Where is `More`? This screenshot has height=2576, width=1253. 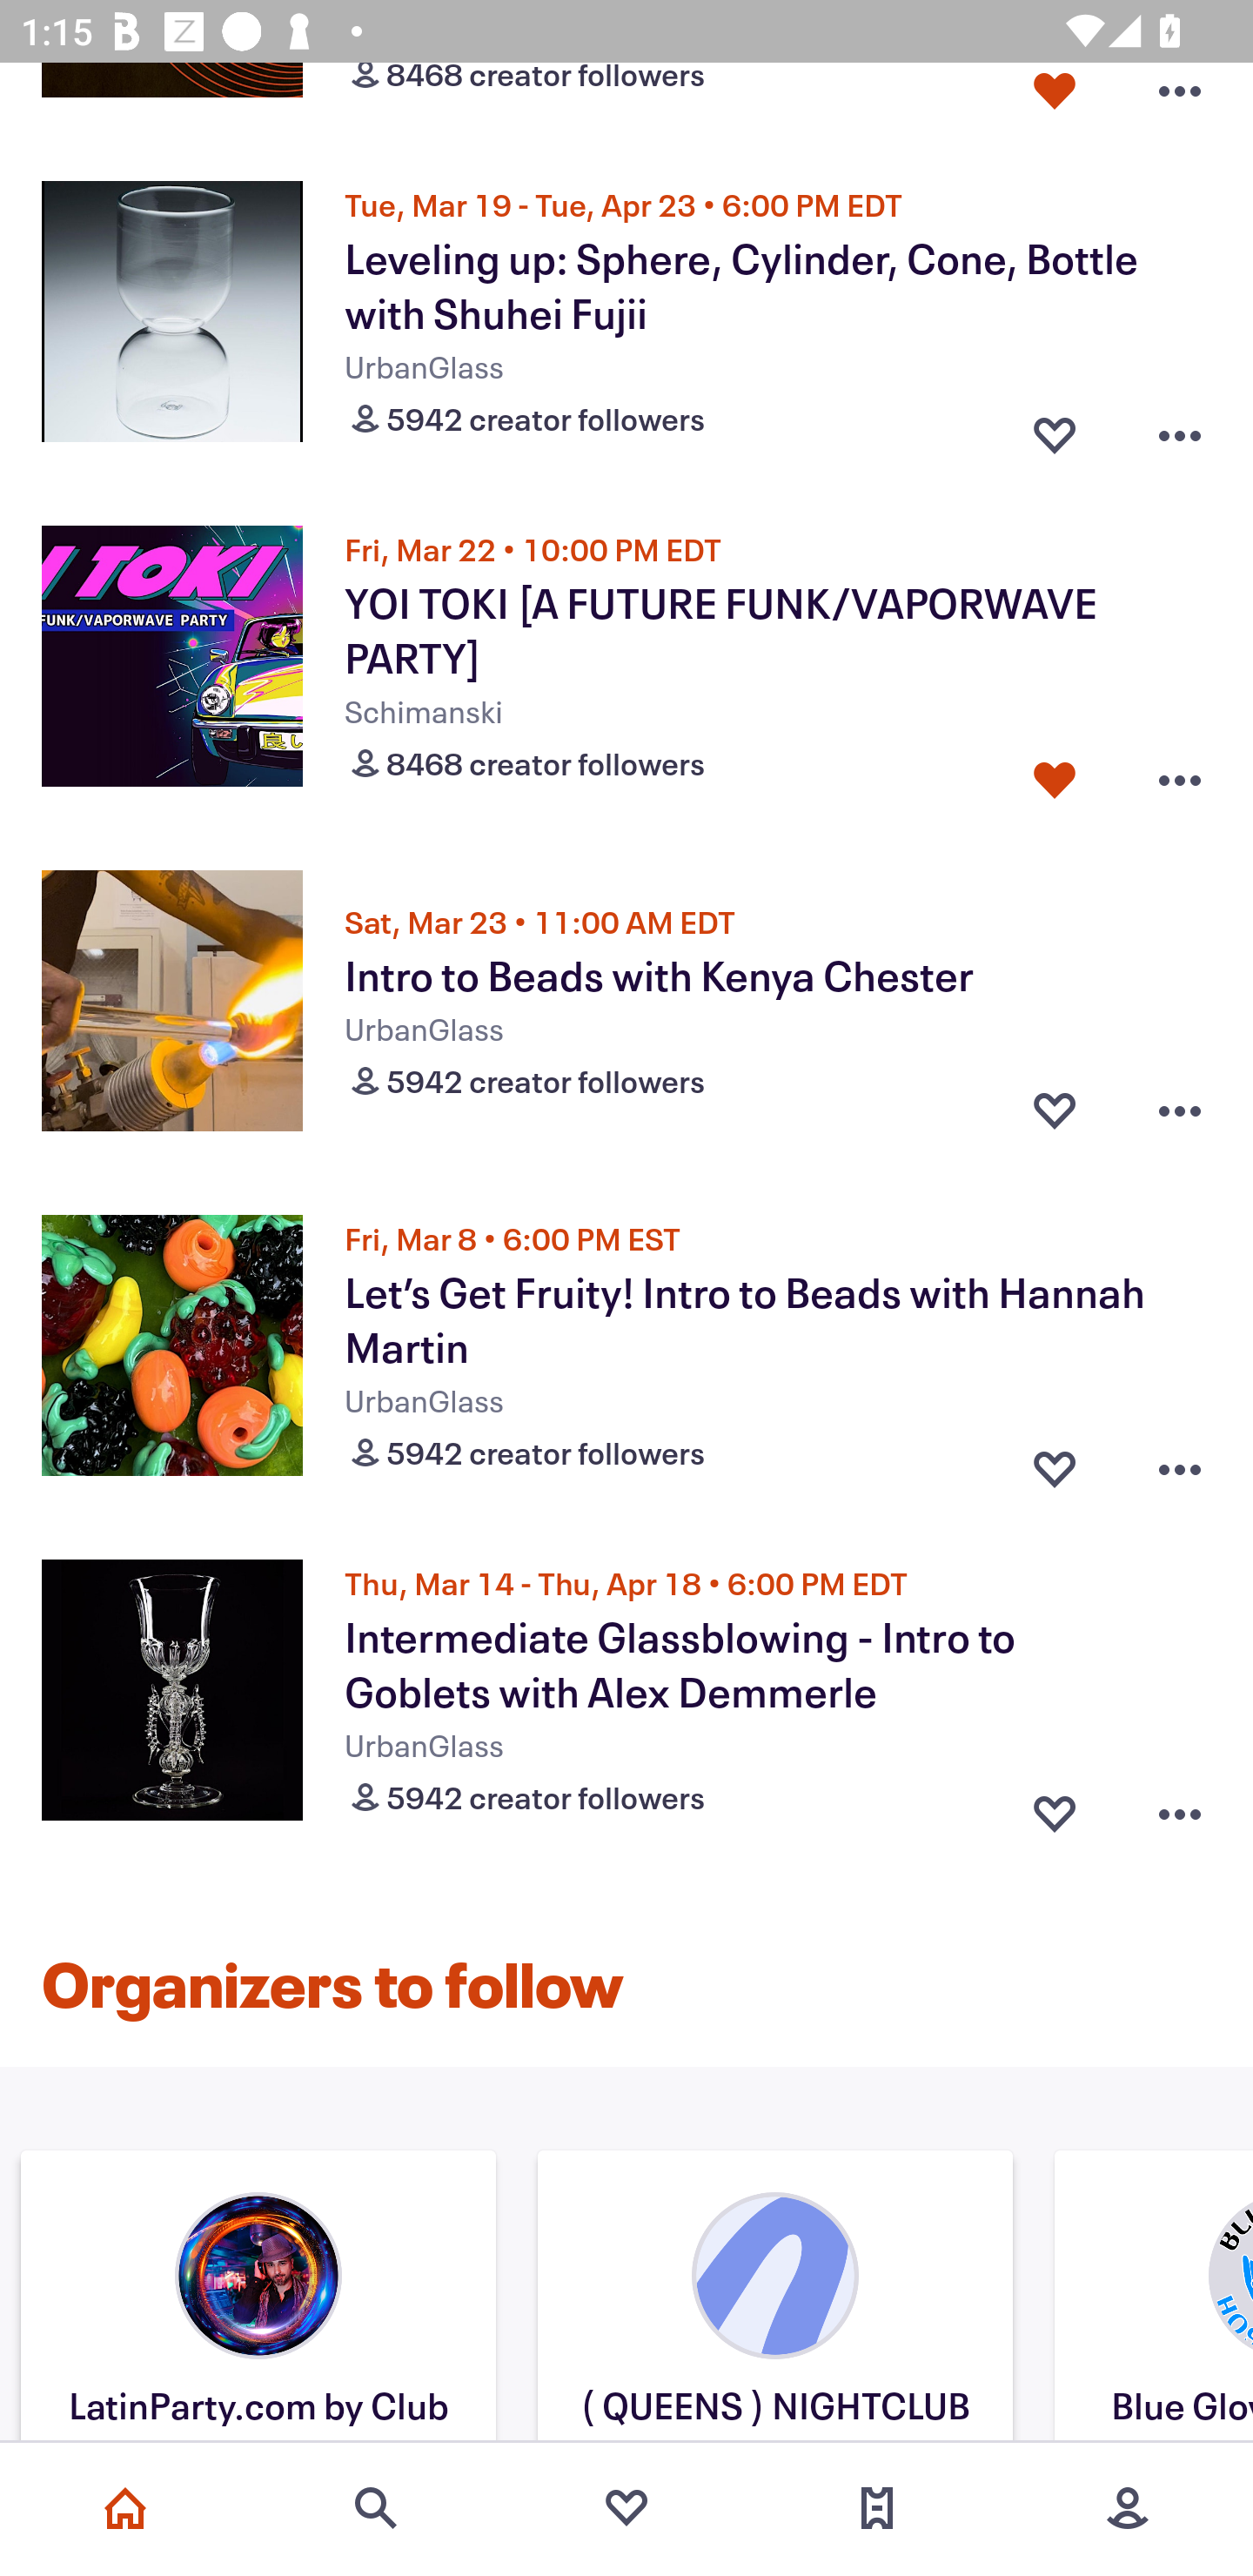 More is located at coordinates (1128, 2508).